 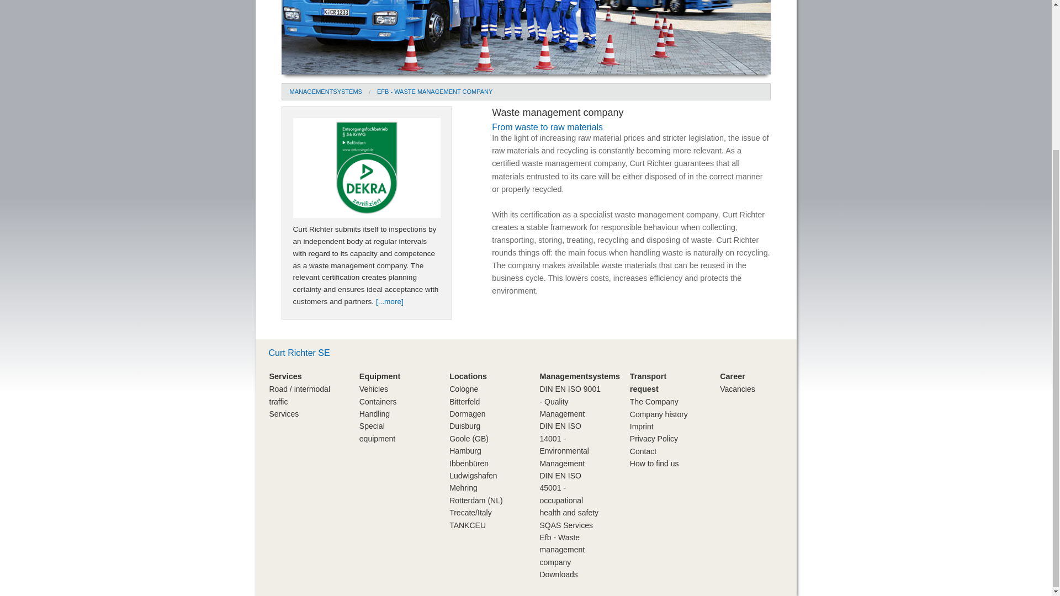 I want to click on Mehring, so click(x=451, y=49).